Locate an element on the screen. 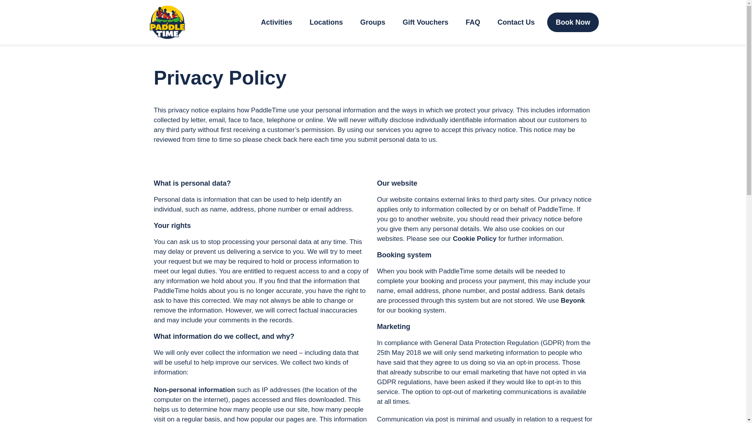 This screenshot has width=752, height=423. Locations is located at coordinates (326, 22).